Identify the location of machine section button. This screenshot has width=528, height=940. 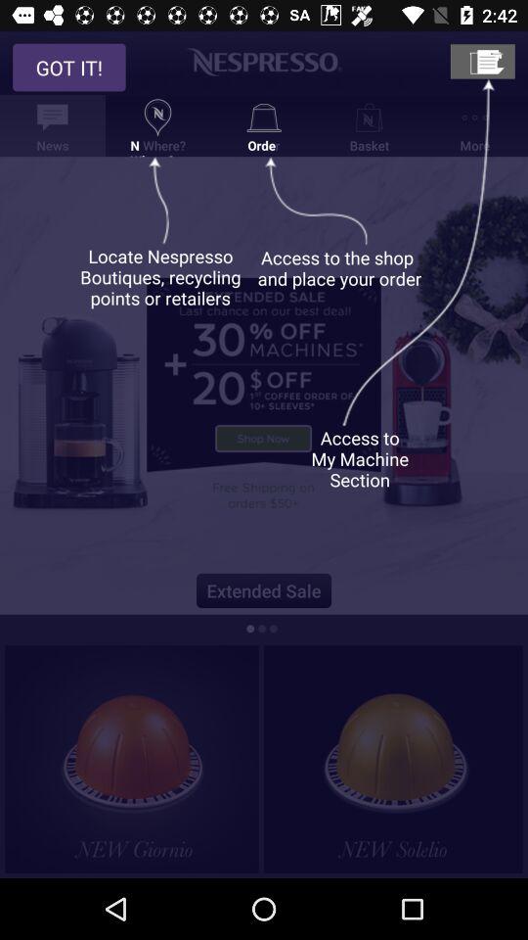
(482, 61).